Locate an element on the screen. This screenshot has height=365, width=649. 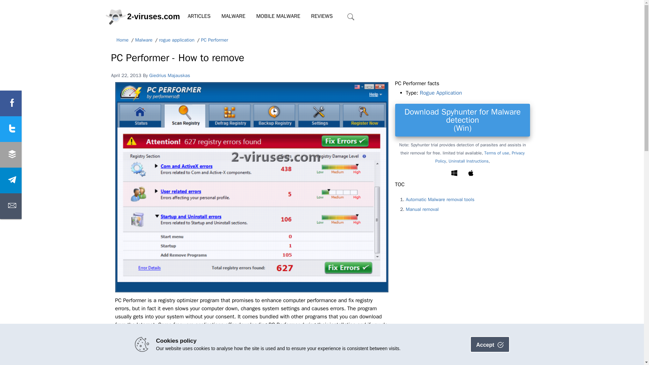
REVIEWS is located at coordinates (322, 16).